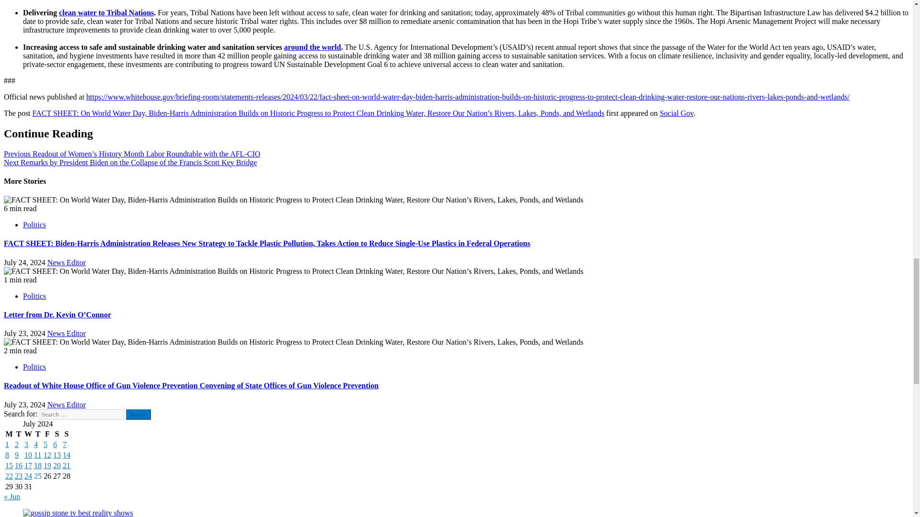 The image size is (920, 517). What do you see at coordinates (19, 434) in the screenshot?
I see `Tuesday` at bounding box center [19, 434].